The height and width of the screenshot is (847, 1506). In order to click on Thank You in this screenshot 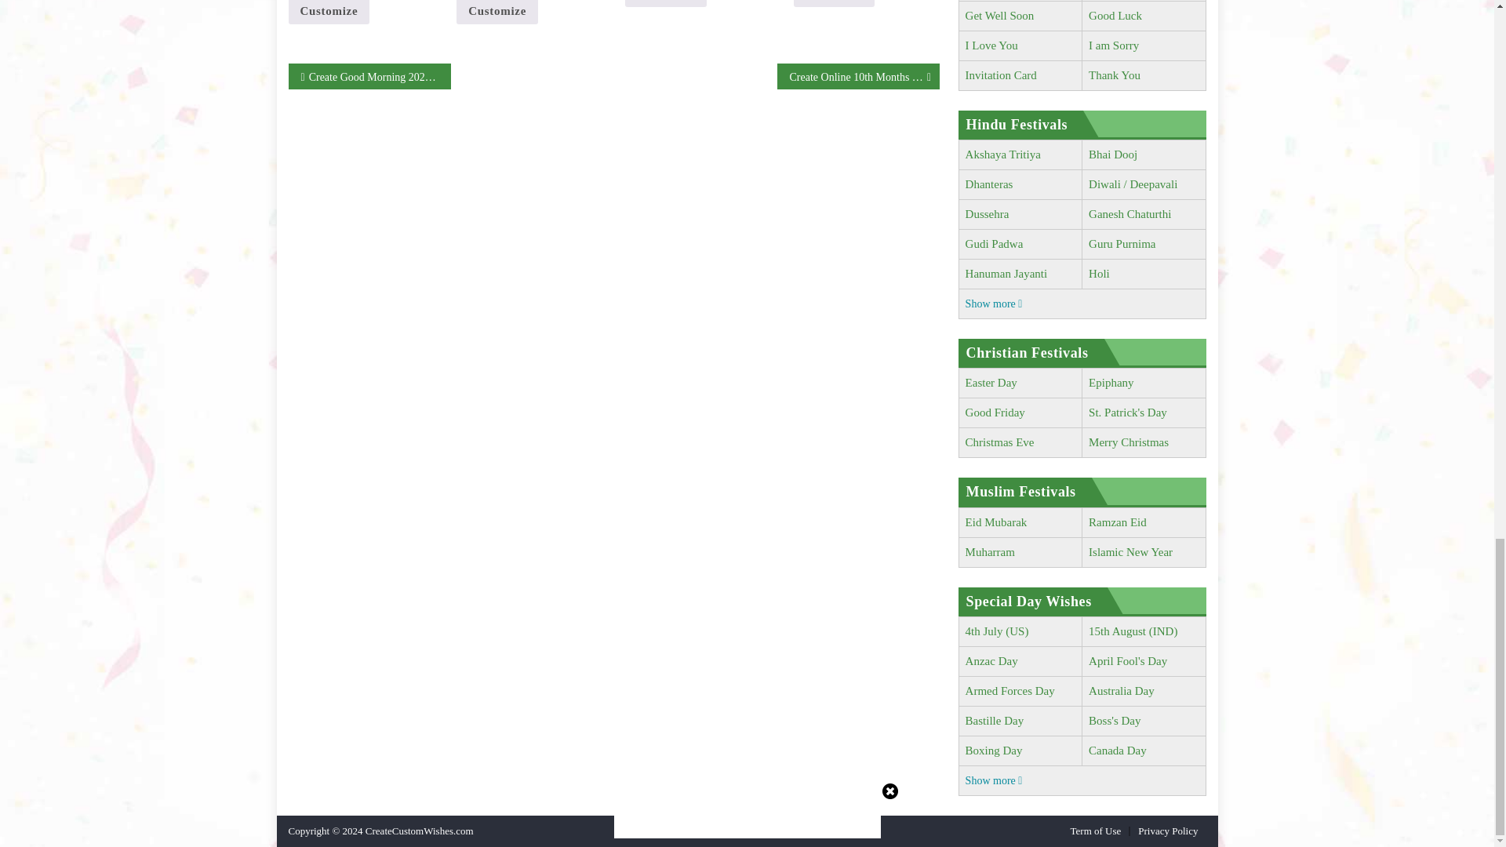, I will do `click(1114, 75)`.